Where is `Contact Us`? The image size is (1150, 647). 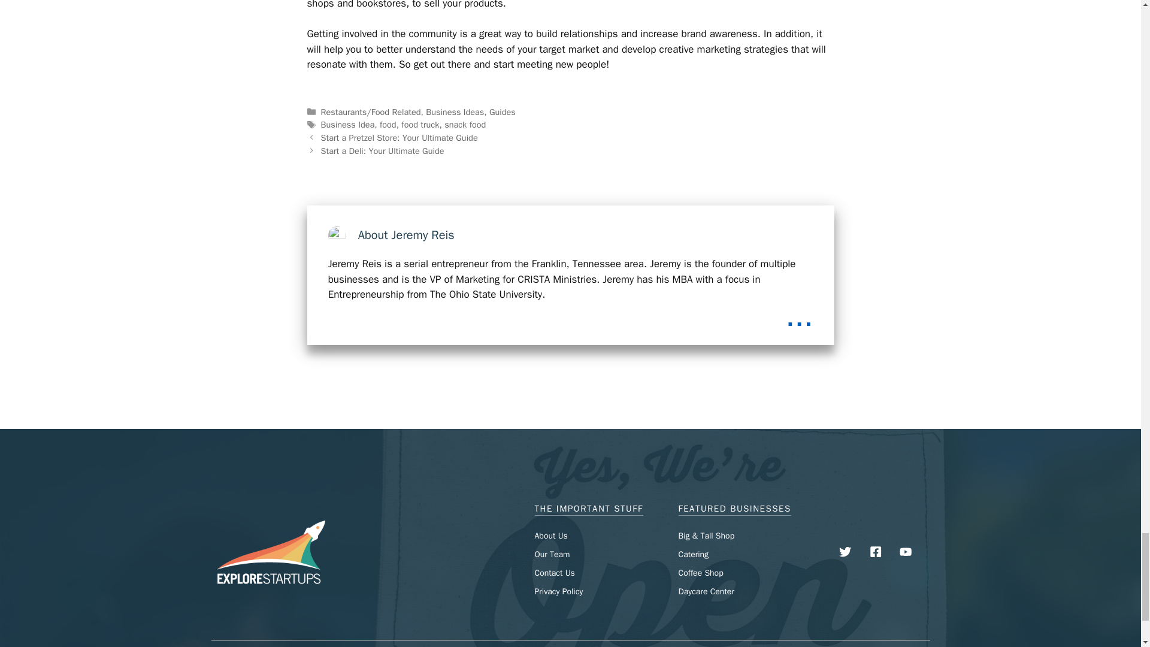 Contact Us is located at coordinates (554, 573).